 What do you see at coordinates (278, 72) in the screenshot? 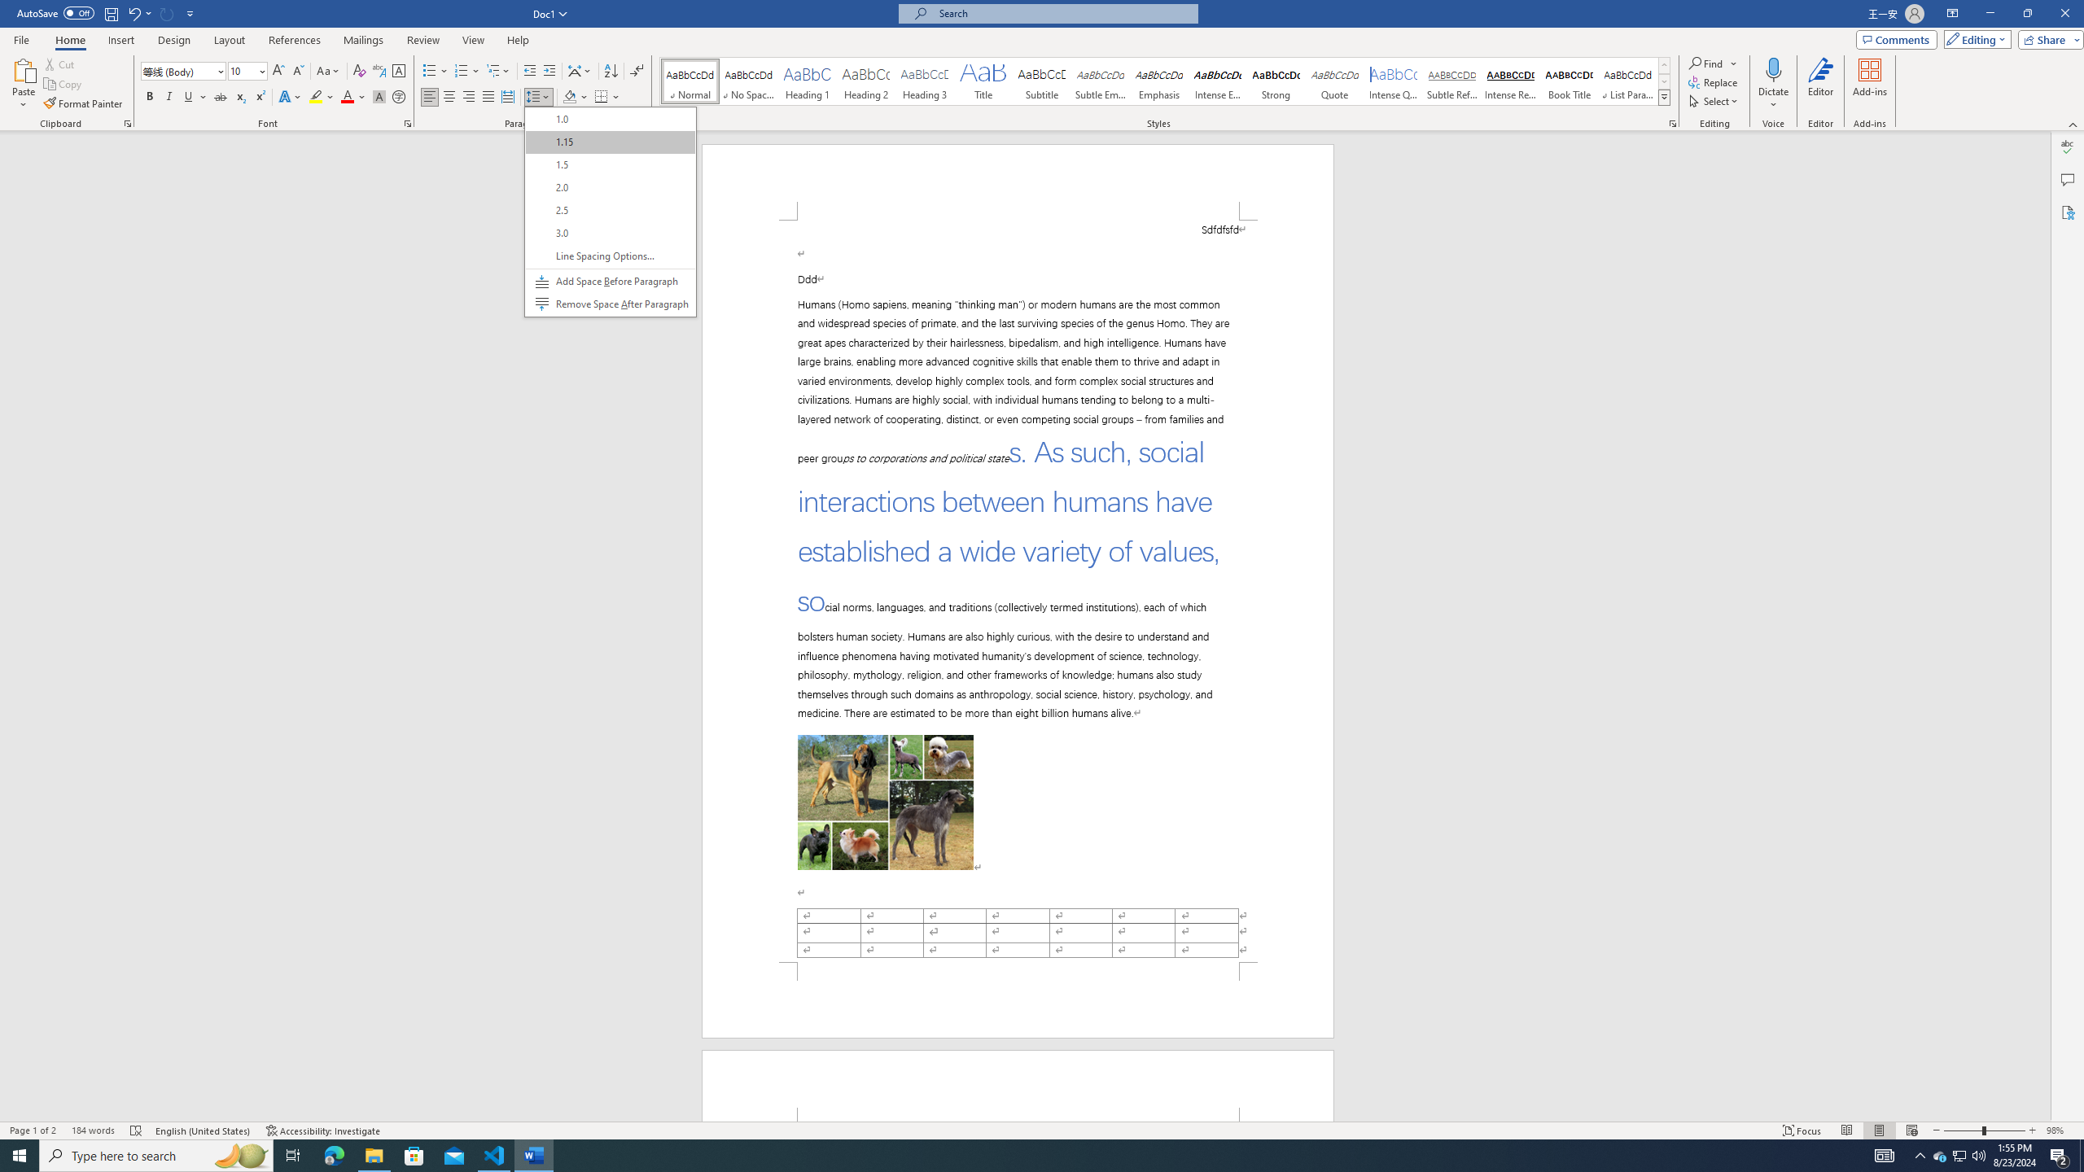
I see `Grow Font` at bounding box center [278, 72].